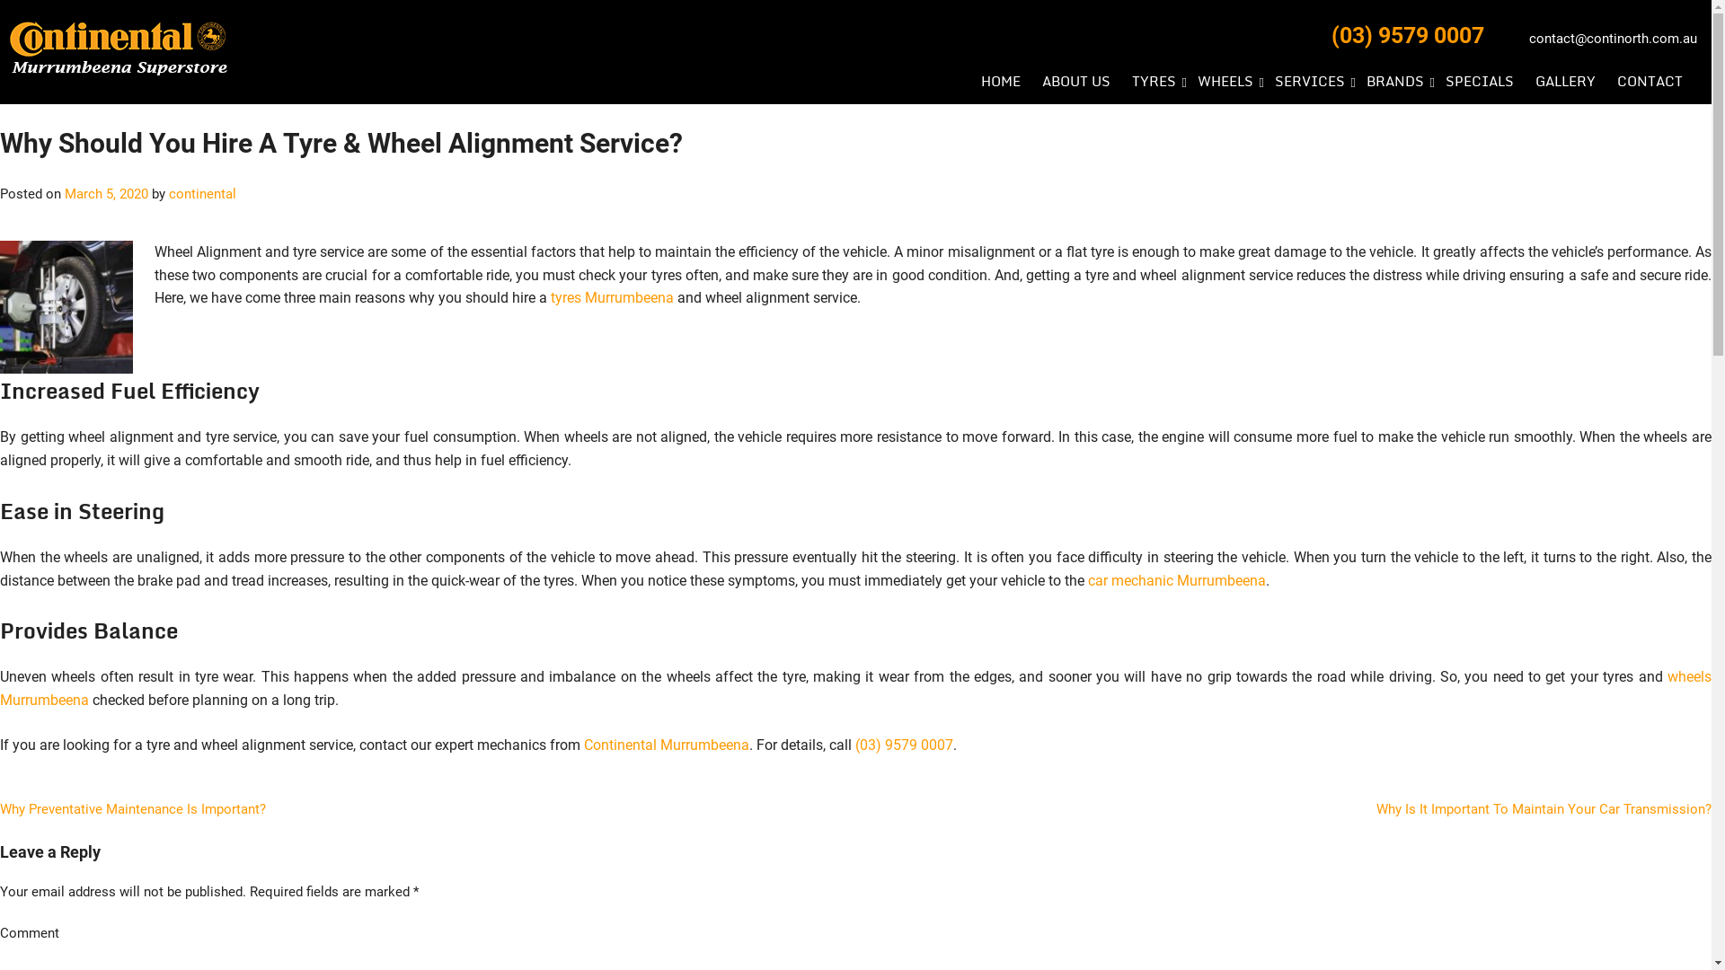 The height and width of the screenshot is (970, 1725). I want to click on March 5, 2020, so click(106, 194).